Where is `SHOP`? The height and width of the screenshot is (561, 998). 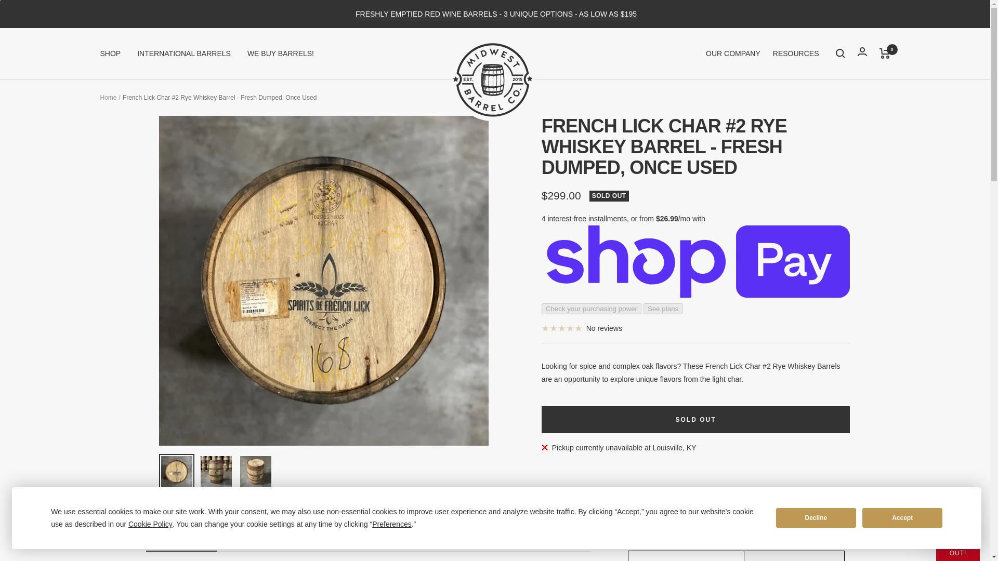 SHOP is located at coordinates (108, 98).